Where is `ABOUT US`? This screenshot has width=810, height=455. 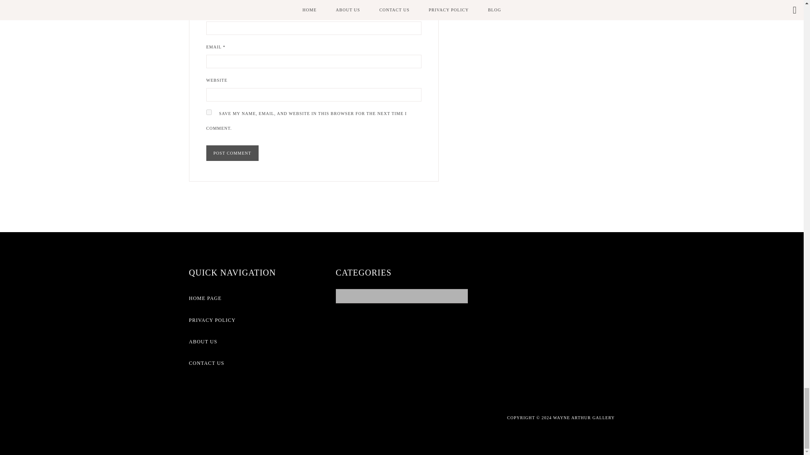
ABOUT US is located at coordinates (255, 342).